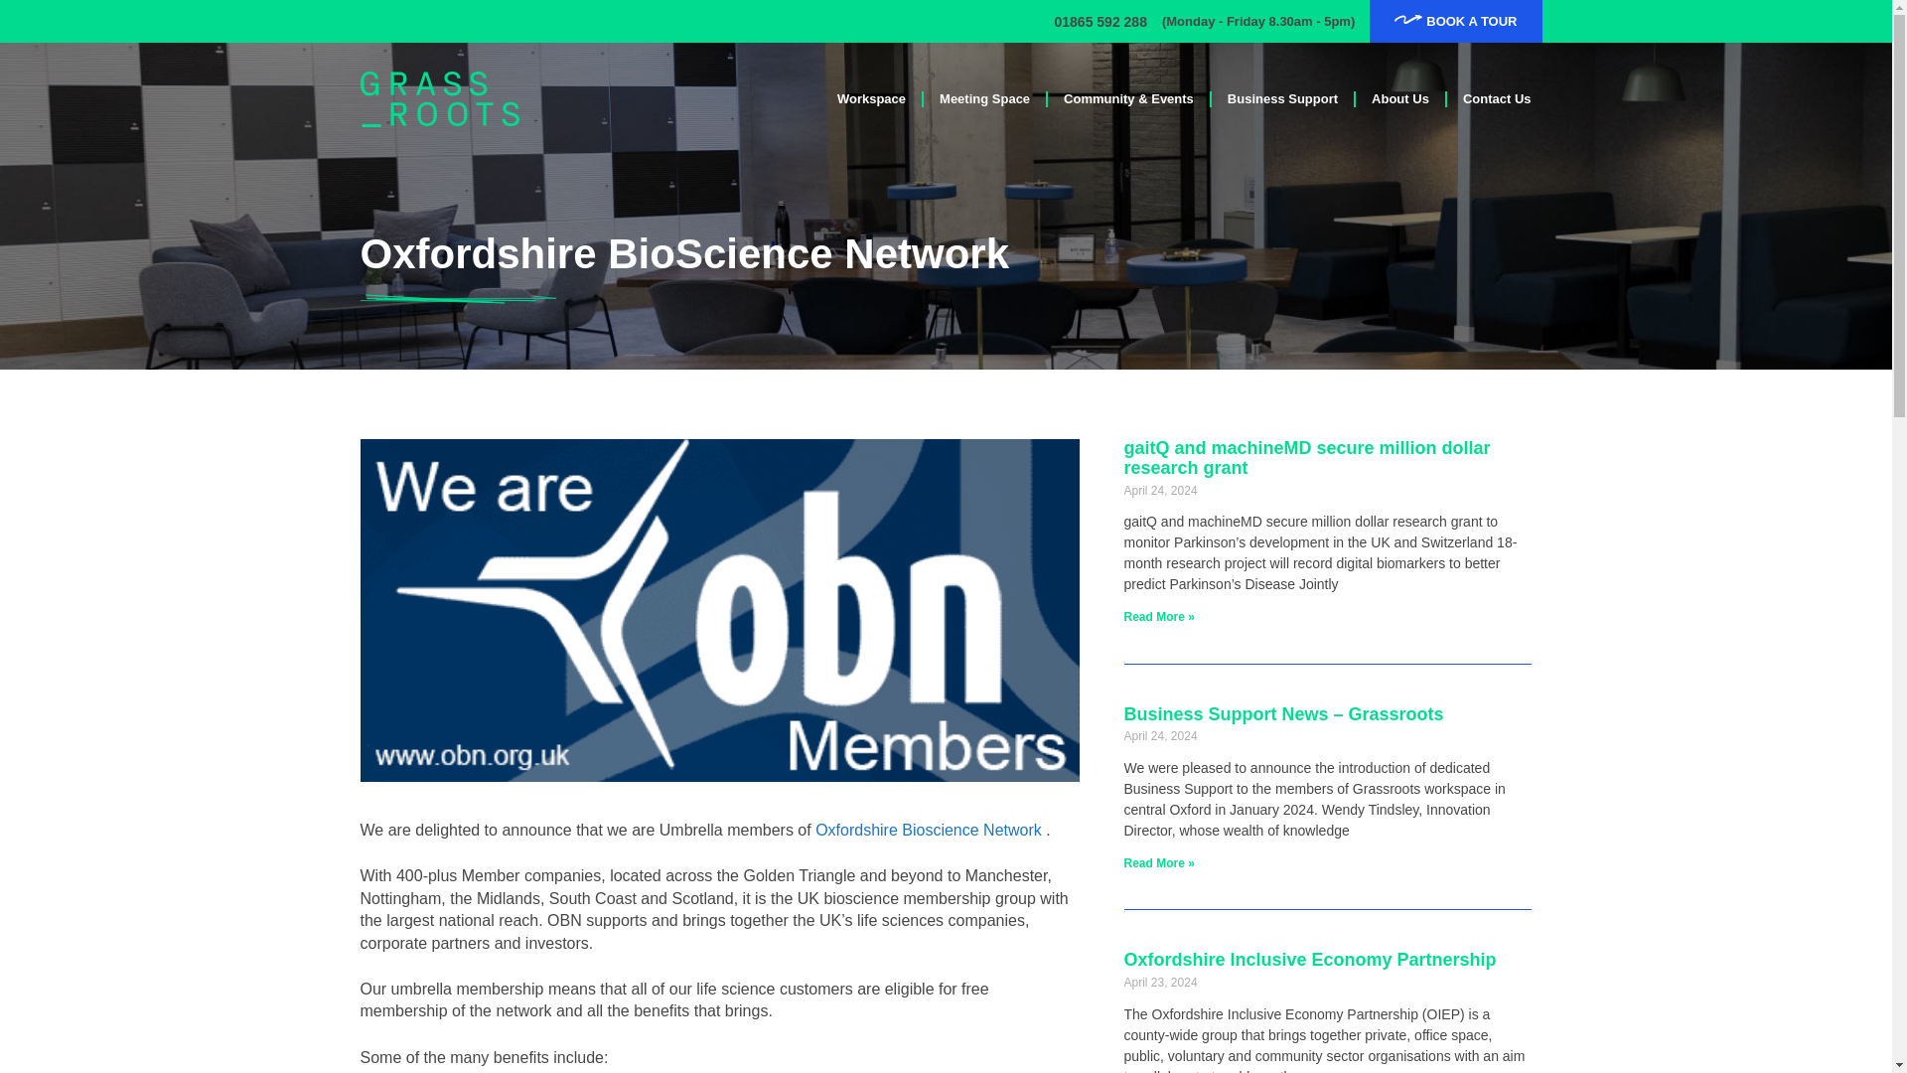 Image resolution: width=1907 pixels, height=1073 pixels. I want to click on Contact Us, so click(1497, 99).